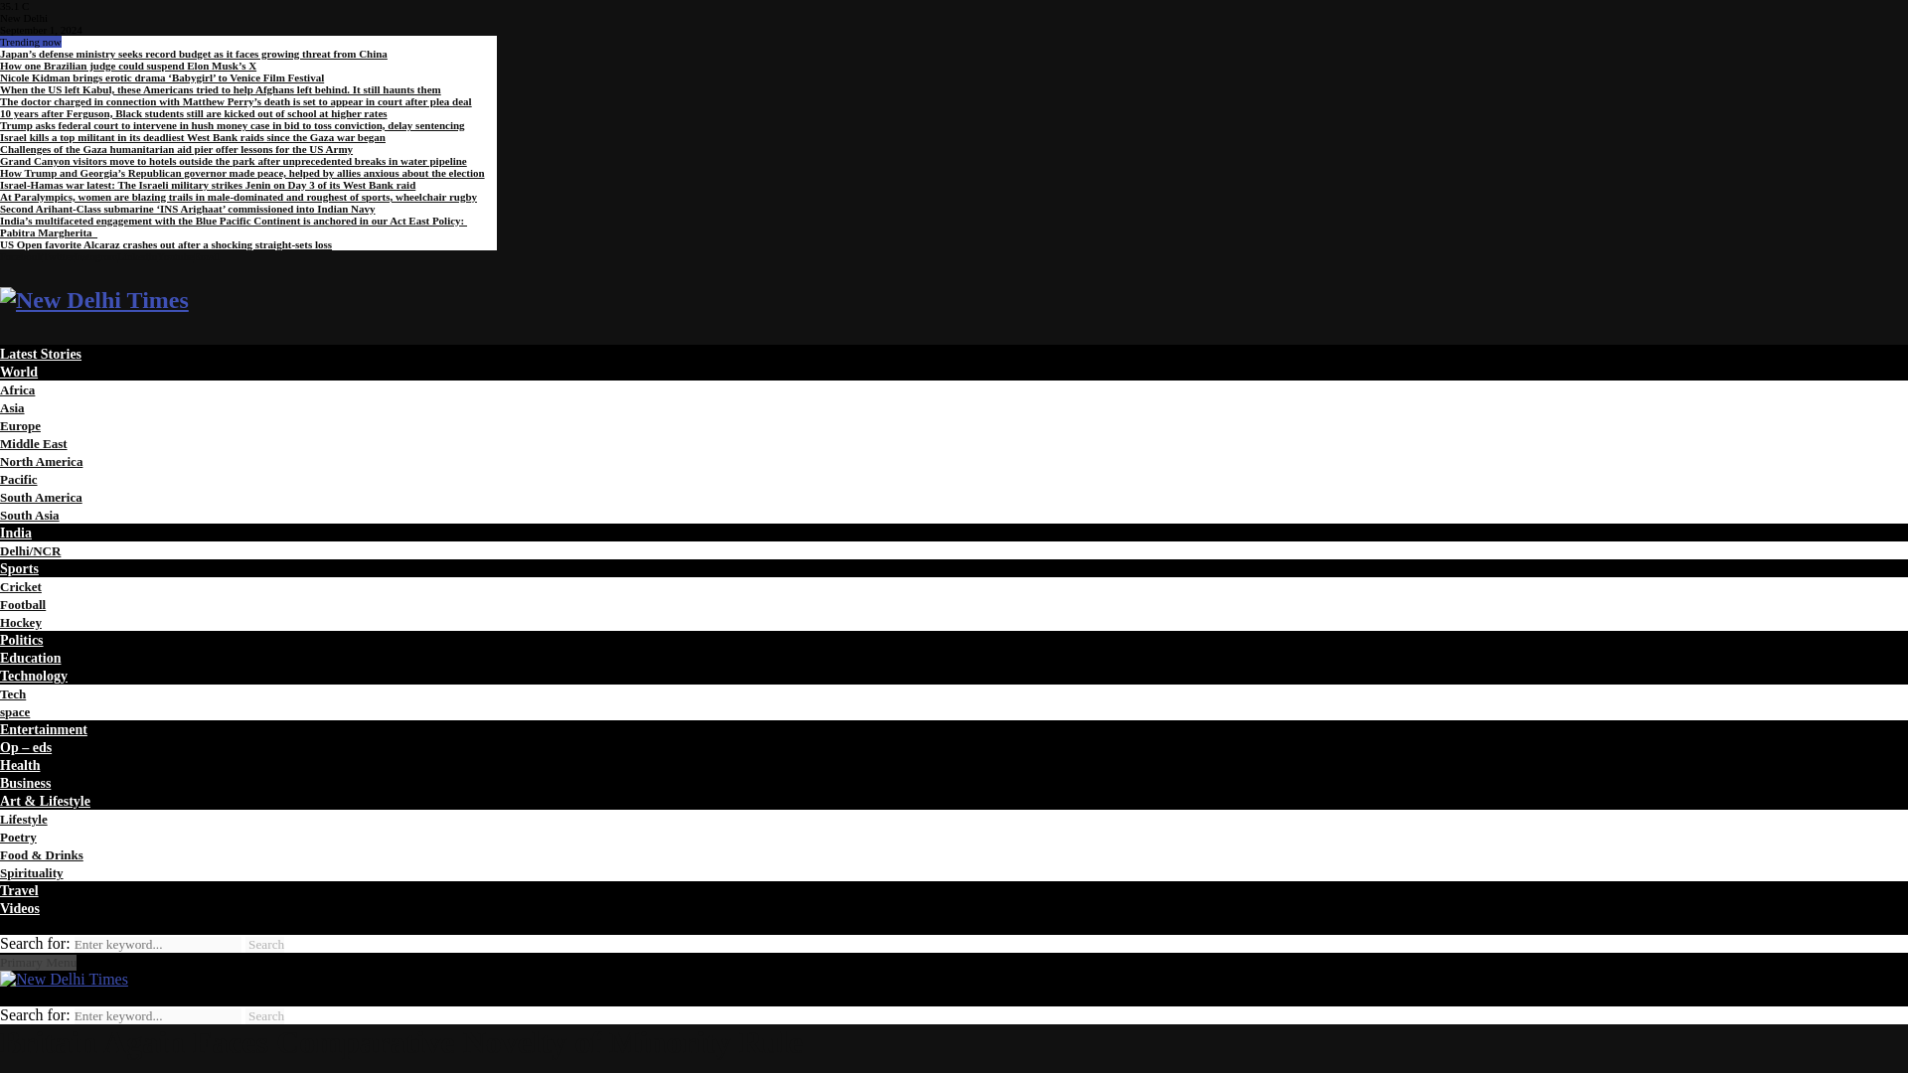 The height and width of the screenshot is (1073, 1908). I want to click on Facebook, so click(21, 255).